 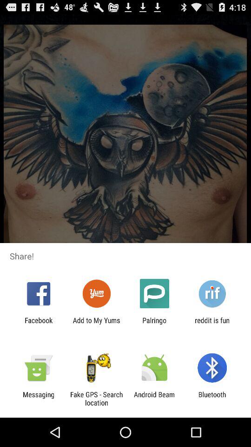 I want to click on flip until add to my, so click(x=96, y=324).